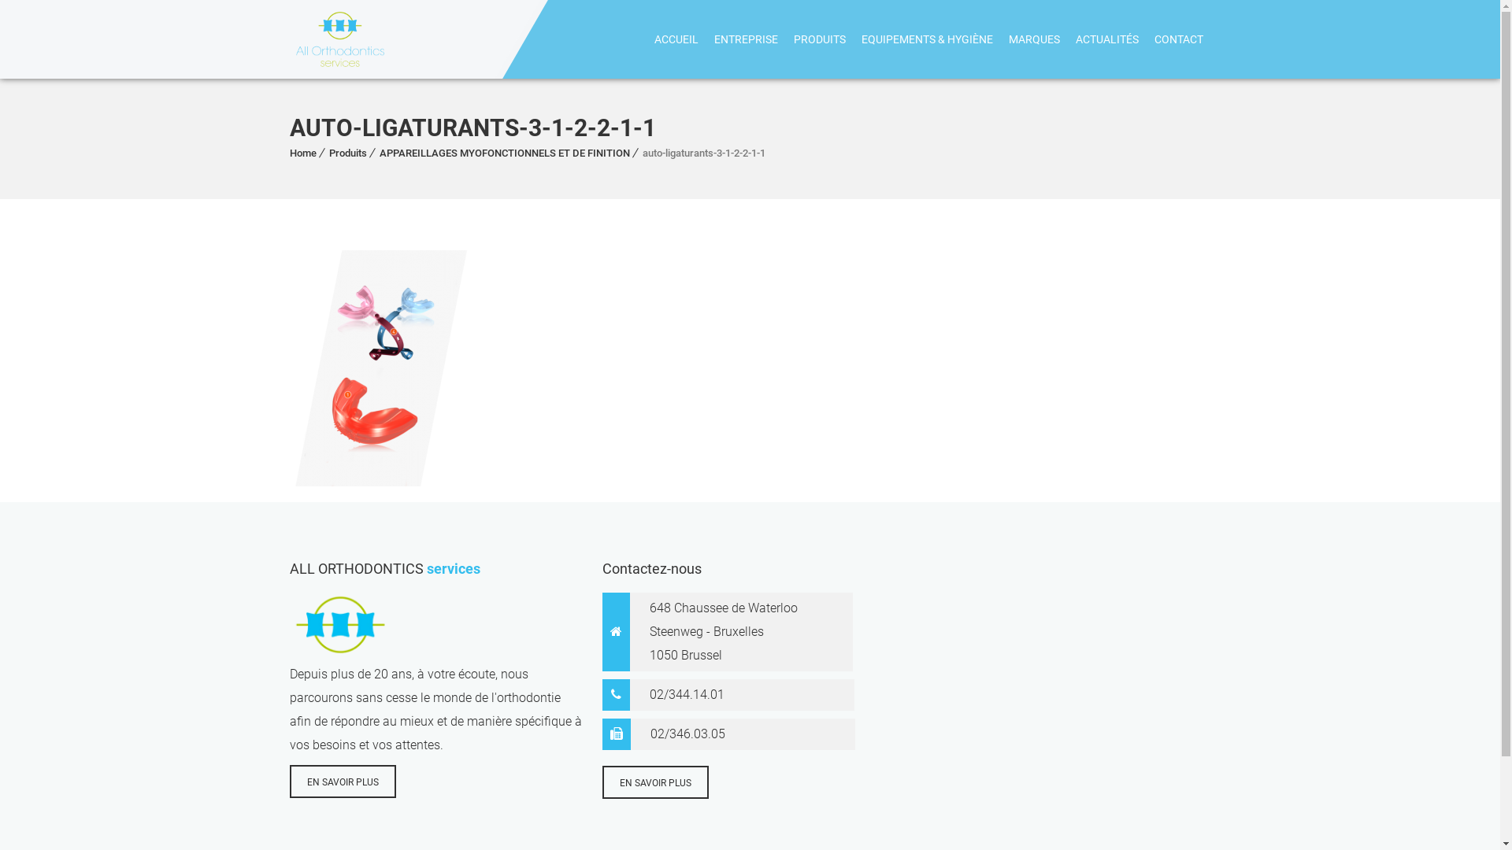  Describe the element at coordinates (1179, 39) in the screenshot. I see `CONTACT` at that location.